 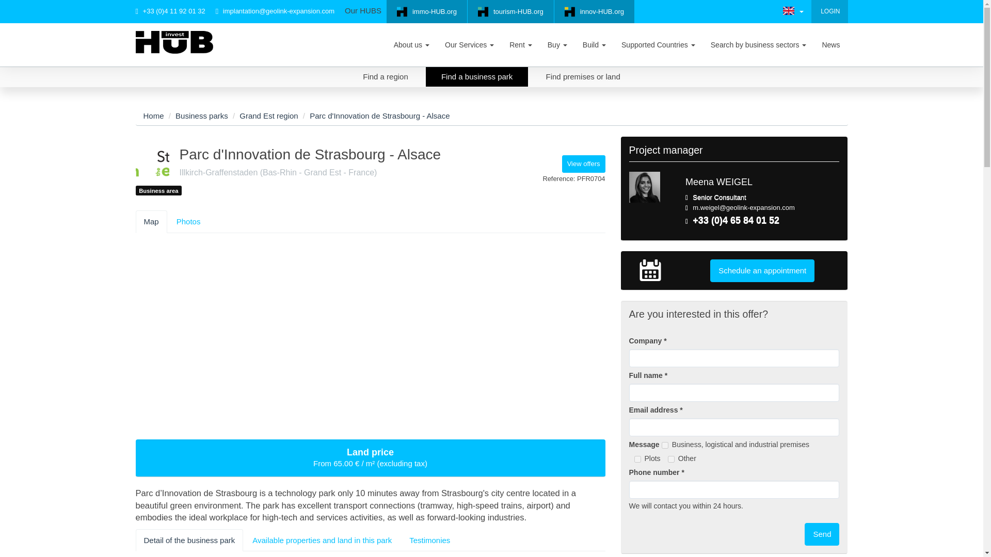 What do you see at coordinates (830, 11) in the screenshot?
I see `LOGIN` at bounding box center [830, 11].